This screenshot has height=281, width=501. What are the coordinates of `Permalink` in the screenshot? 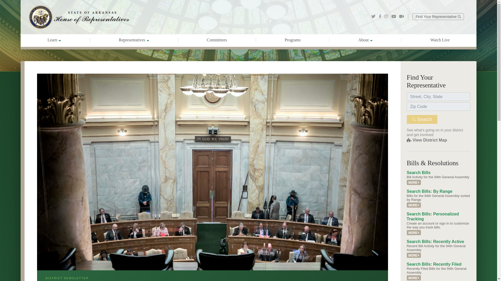 It's located at (414, 182).